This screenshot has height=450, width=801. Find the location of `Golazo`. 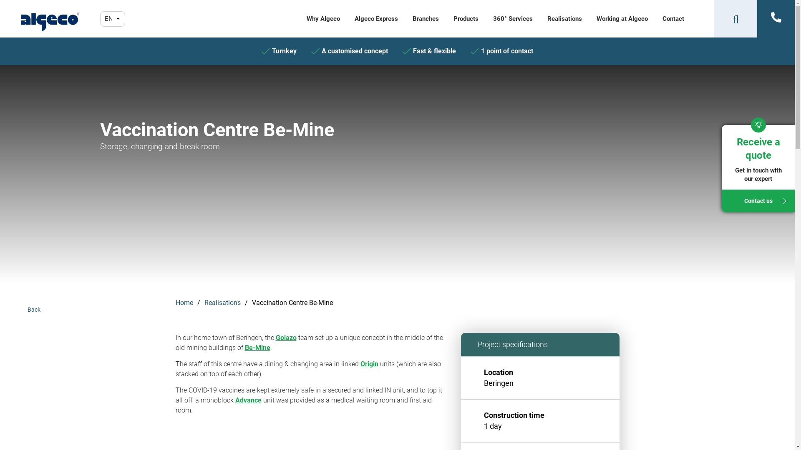

Golazo is located at coordinates (286, 337).